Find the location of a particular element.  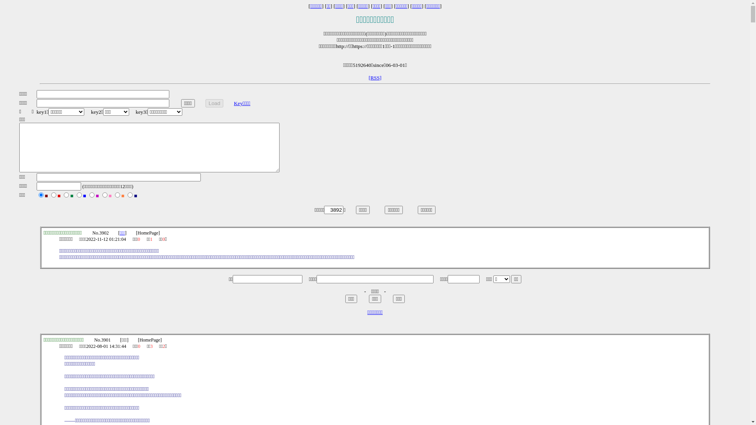

Load is located at coordinates (215, 103).